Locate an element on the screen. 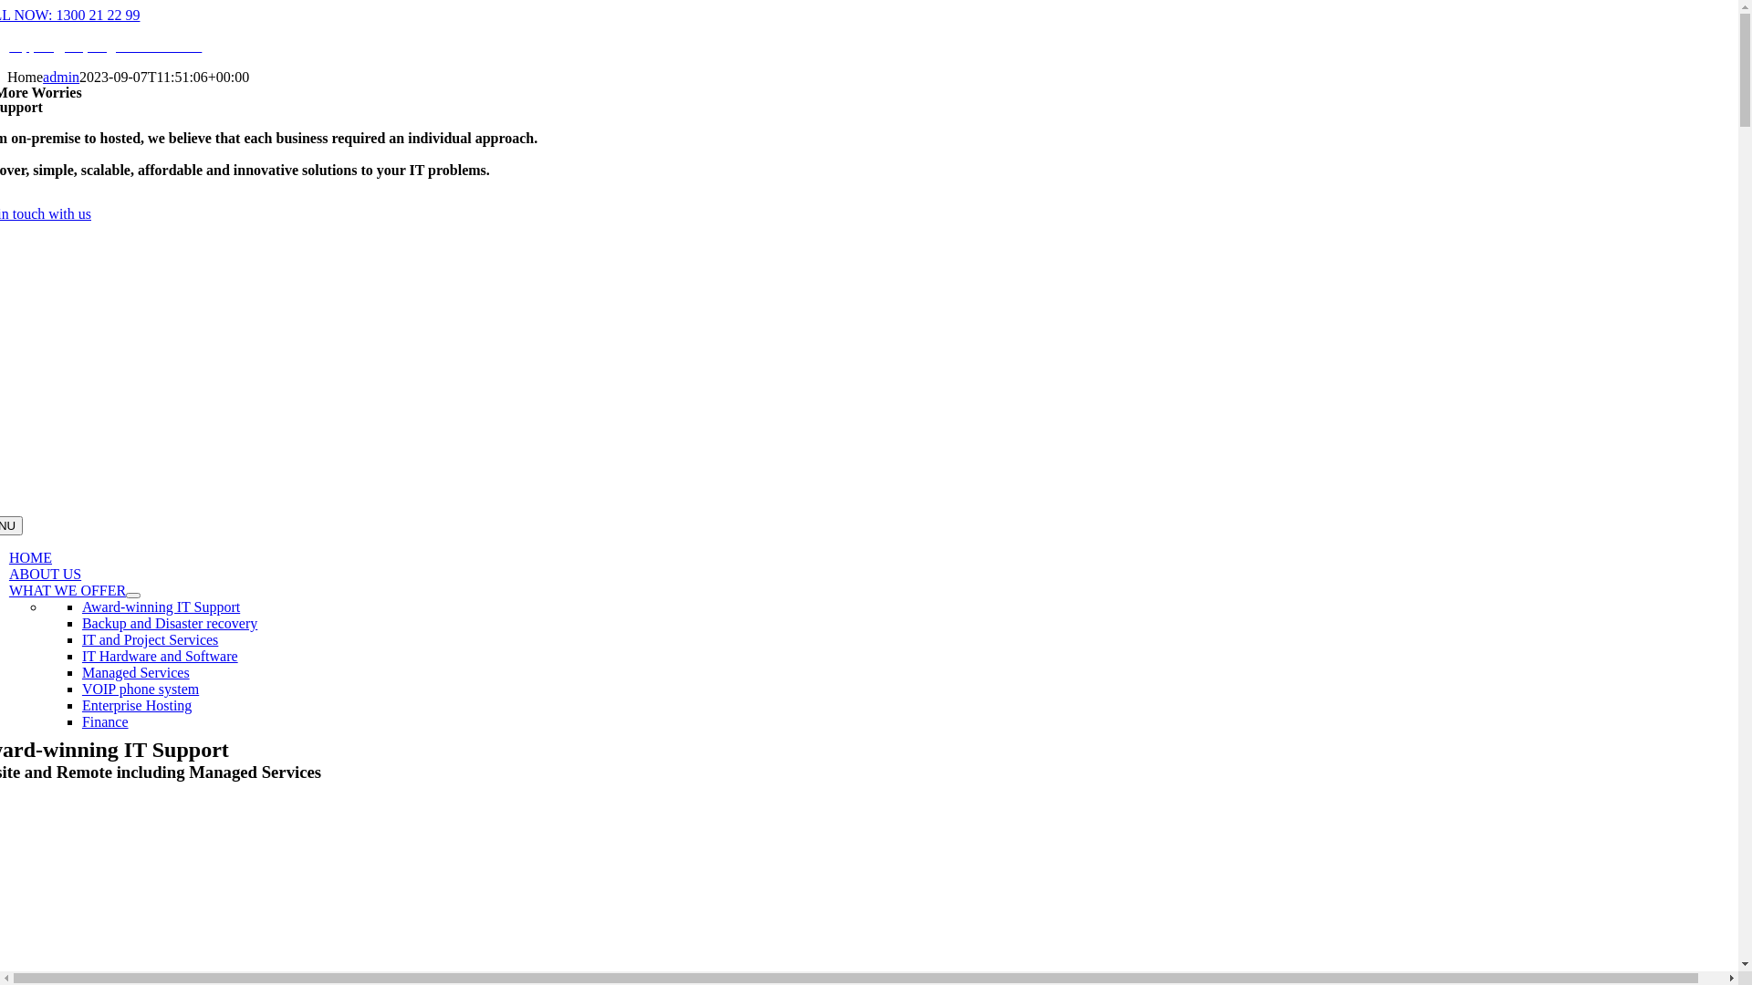  admin is located at coordinates (61, 77).